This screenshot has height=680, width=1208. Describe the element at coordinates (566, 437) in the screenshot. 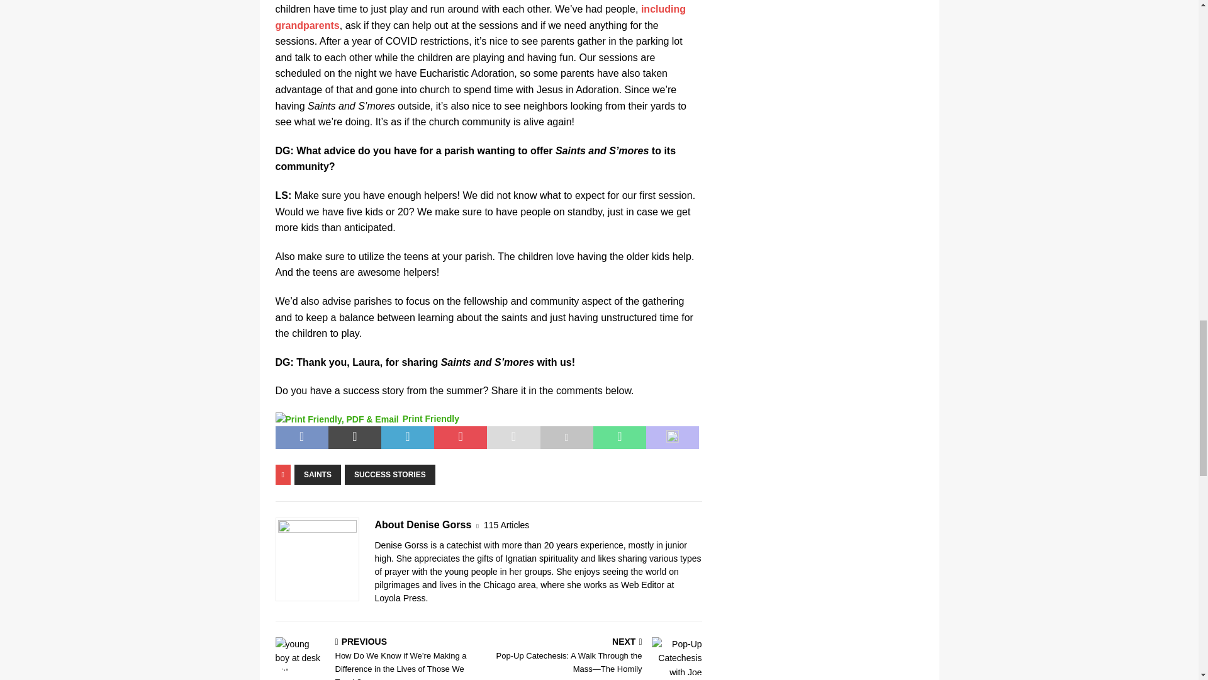

I see `Print this article` at that location.